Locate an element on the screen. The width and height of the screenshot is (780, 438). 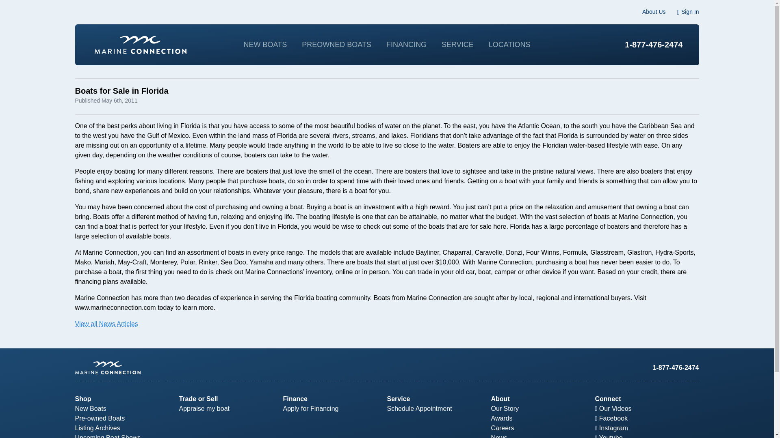
Finance is located at coordinates (295, 399).